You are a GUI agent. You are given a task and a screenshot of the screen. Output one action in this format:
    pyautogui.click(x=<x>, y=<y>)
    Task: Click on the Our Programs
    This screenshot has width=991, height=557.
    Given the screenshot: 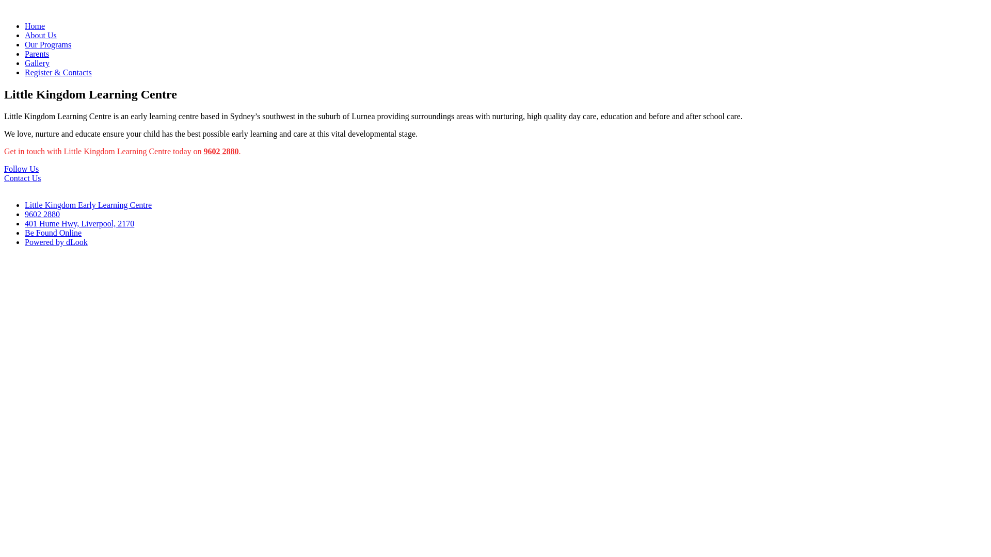 What is the action you would take?
    pyautogui.click(x=48, y=44)
    